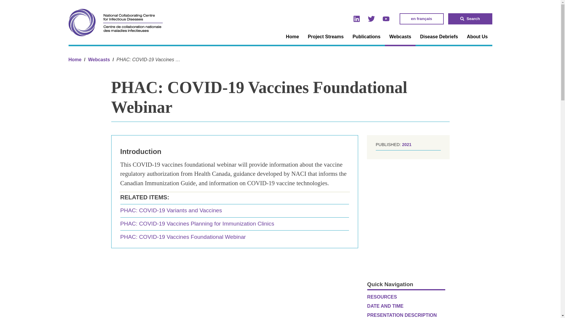 Image resolution: width=565 pixels, height=318 pixels. Describe the element at coordinates (234, 237) in the screenshot. I see `PHAC: COVID-19 Vaccines Foundational Webinar` at that location.